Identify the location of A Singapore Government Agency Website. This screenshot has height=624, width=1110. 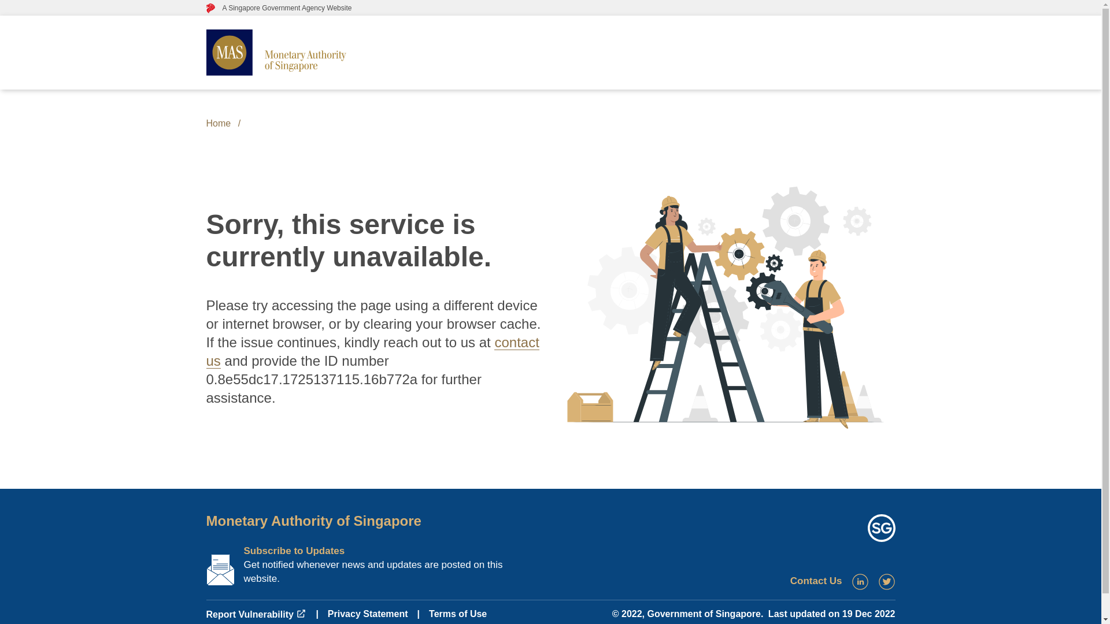
(279, 8).